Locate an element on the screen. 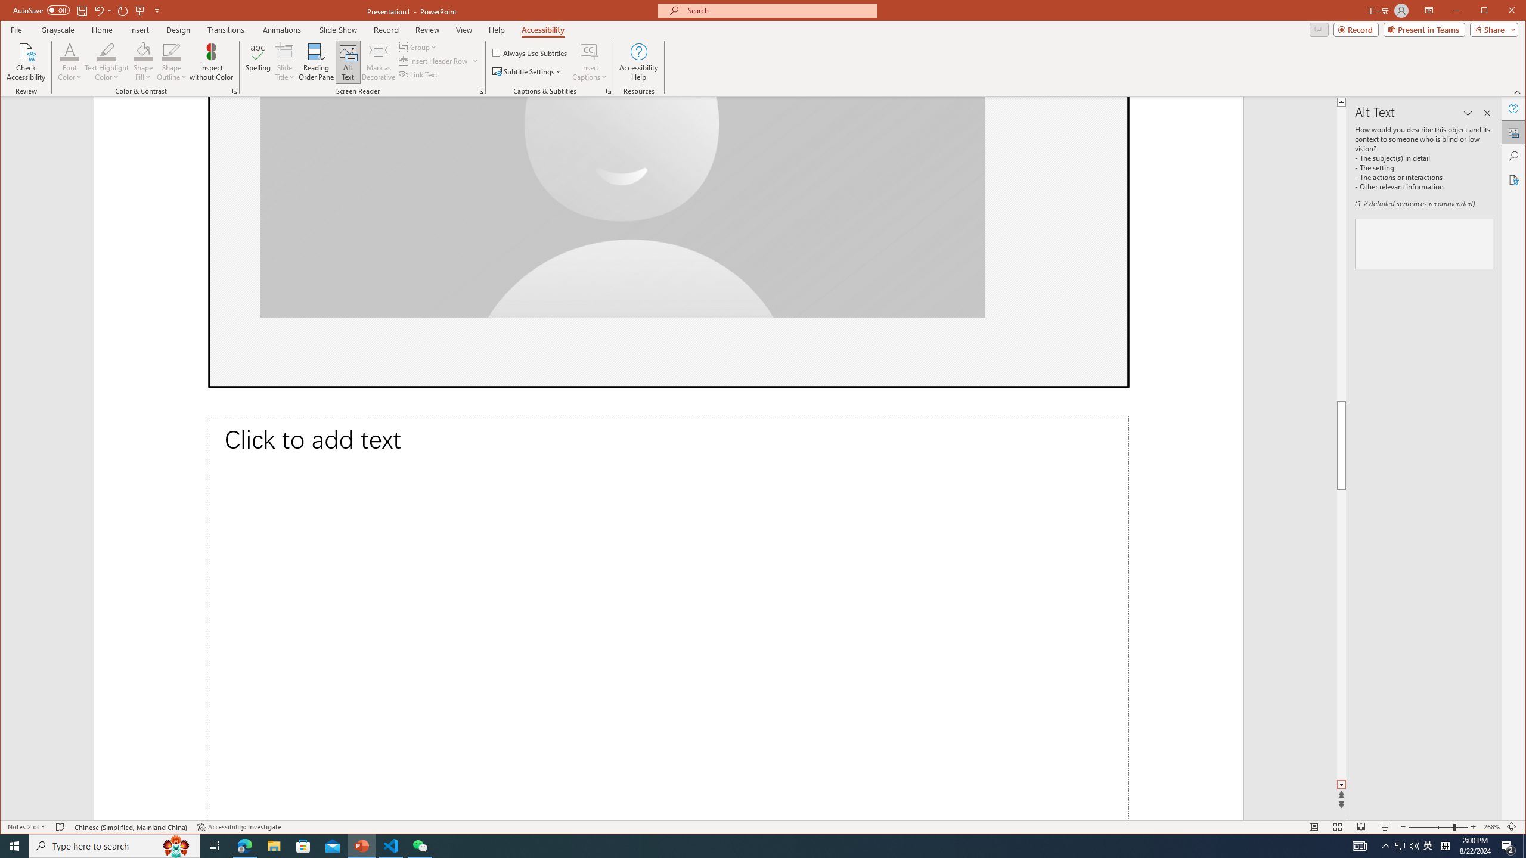 This screenshot has height=858, width=1526. Subtitle Settings is located at coordinates (527, 71).